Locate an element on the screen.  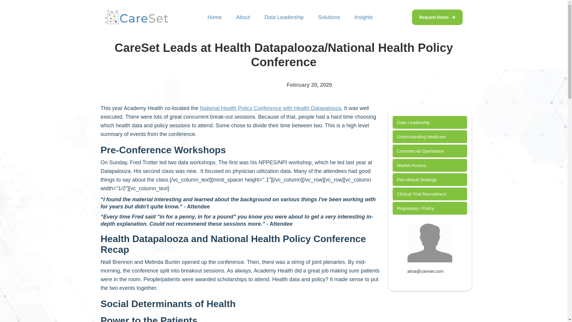
About is located at coordinates (243, 17).